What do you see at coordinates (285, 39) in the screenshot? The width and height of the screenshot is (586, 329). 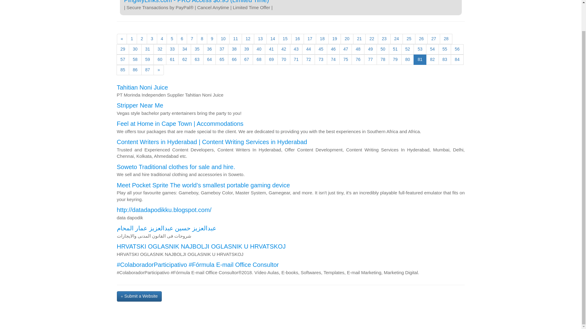 I see `15` at bounding box center [285, 39].